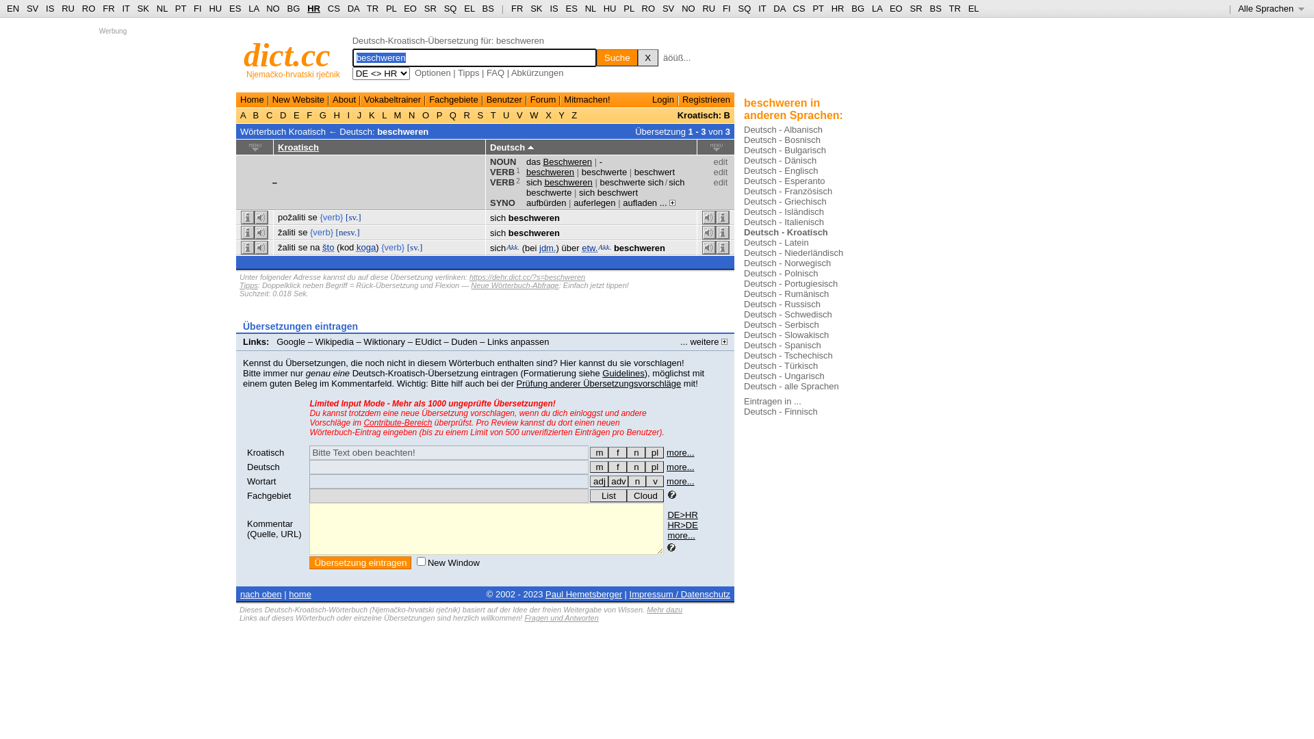 The width and height of the screenshot is (1314, 739). Describe the element at coordinates (637, 482) in the screenshot. I see `n` at that location.